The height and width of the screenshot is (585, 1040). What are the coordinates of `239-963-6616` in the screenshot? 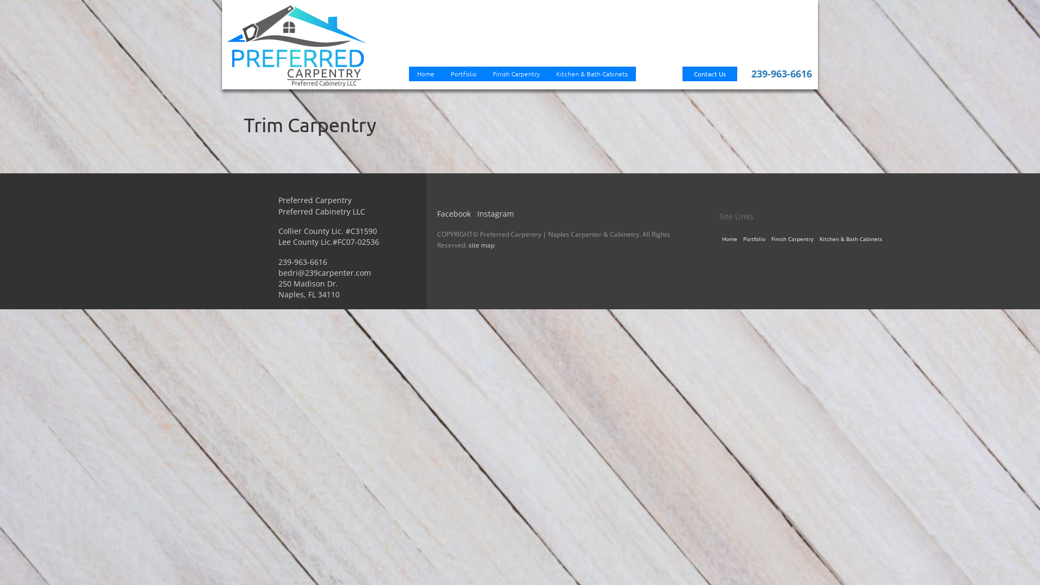 It's located at (782, 74).